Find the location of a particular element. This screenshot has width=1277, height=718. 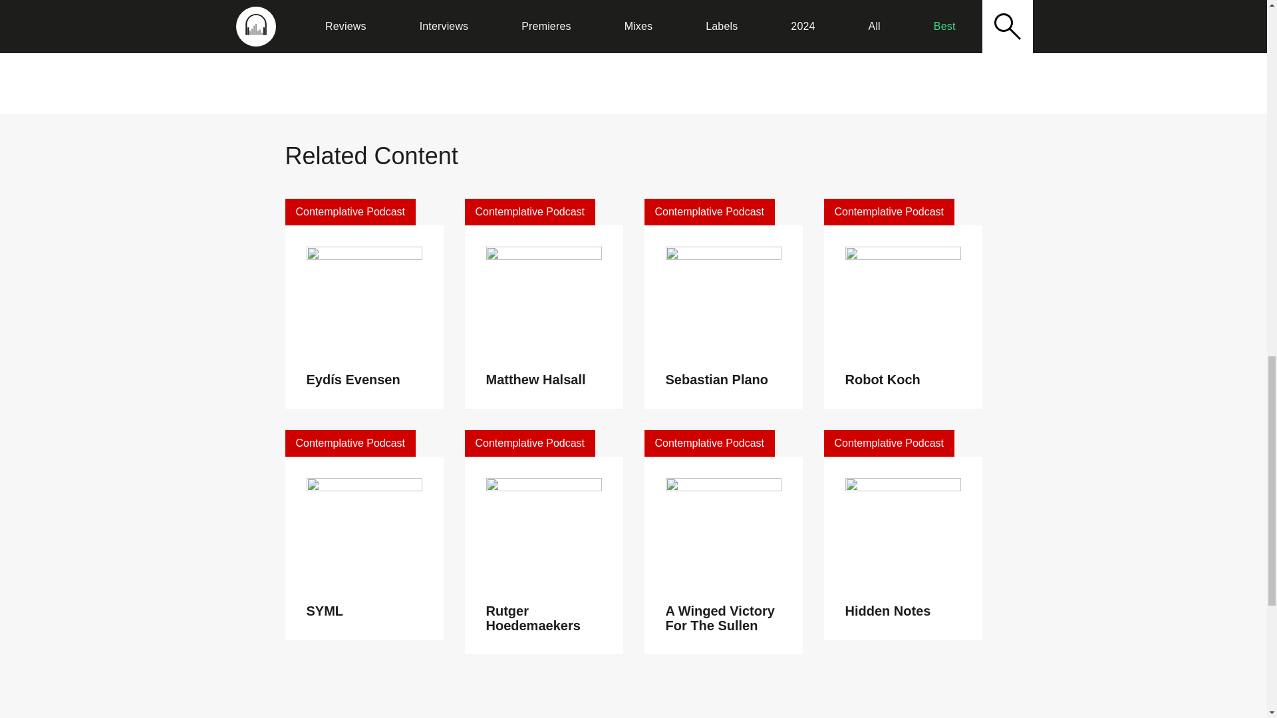

Contemplative Podcast is located at coordinates (529, 443).